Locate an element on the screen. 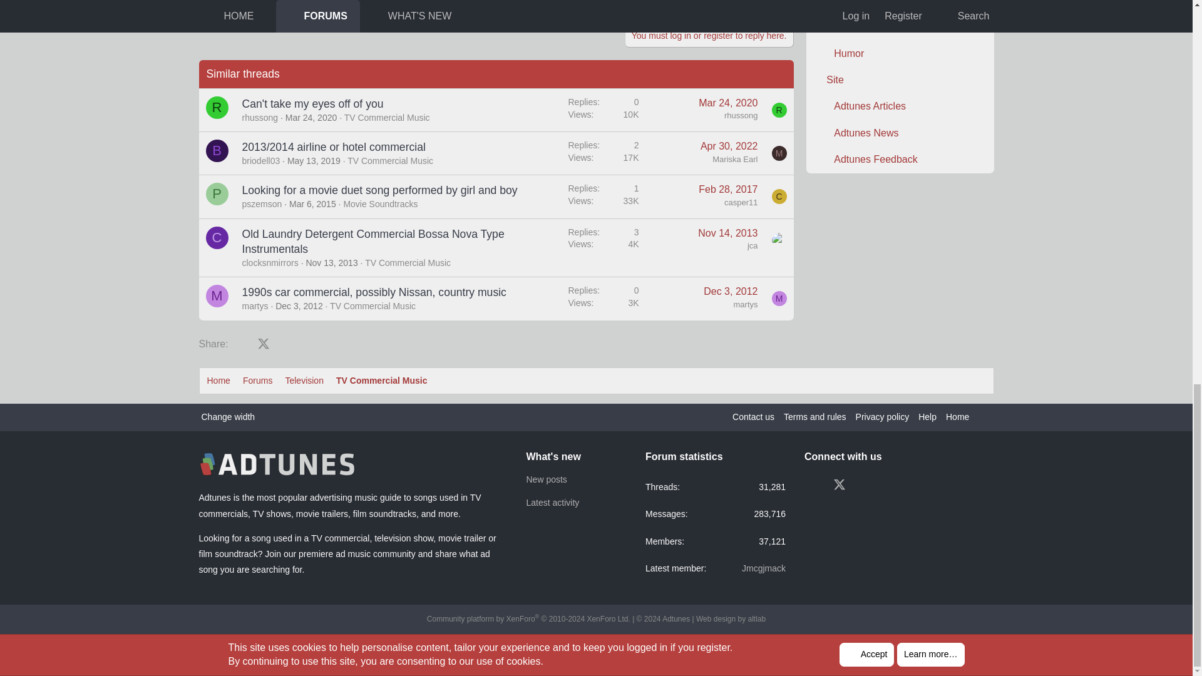 Image resolution: width=1202 pixels, height=676 pixels. Mar 24, 2020 at 6:35 PM is located at coordinates (727, 103).